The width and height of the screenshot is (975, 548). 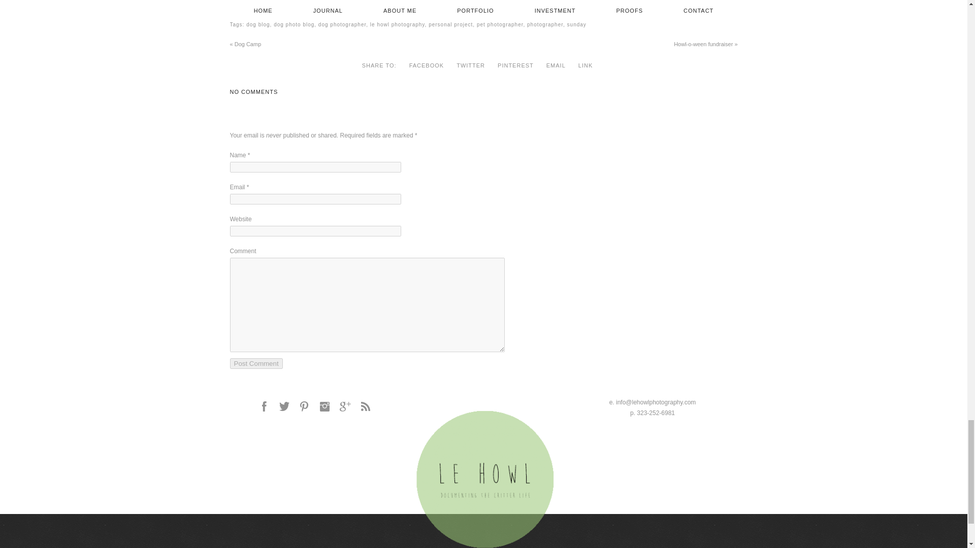 I want to click on le howl photography, so click(x=398, y=24).